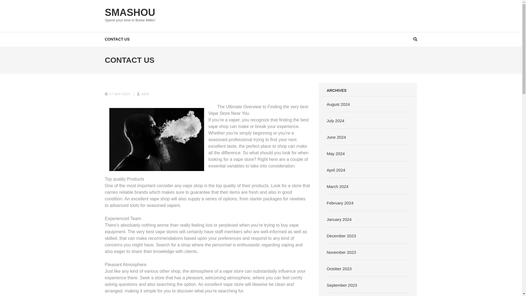  I want to click on March 2024, so click(338, 186).